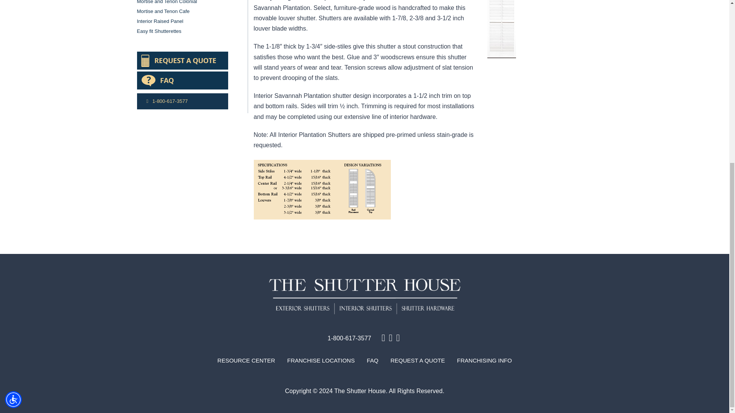 Image resolution: width=735 pixels, height=413 pixels. Describe the element at coordinates (182, 101) in the screenshot. I see `   1-800-617-3577` at that location.